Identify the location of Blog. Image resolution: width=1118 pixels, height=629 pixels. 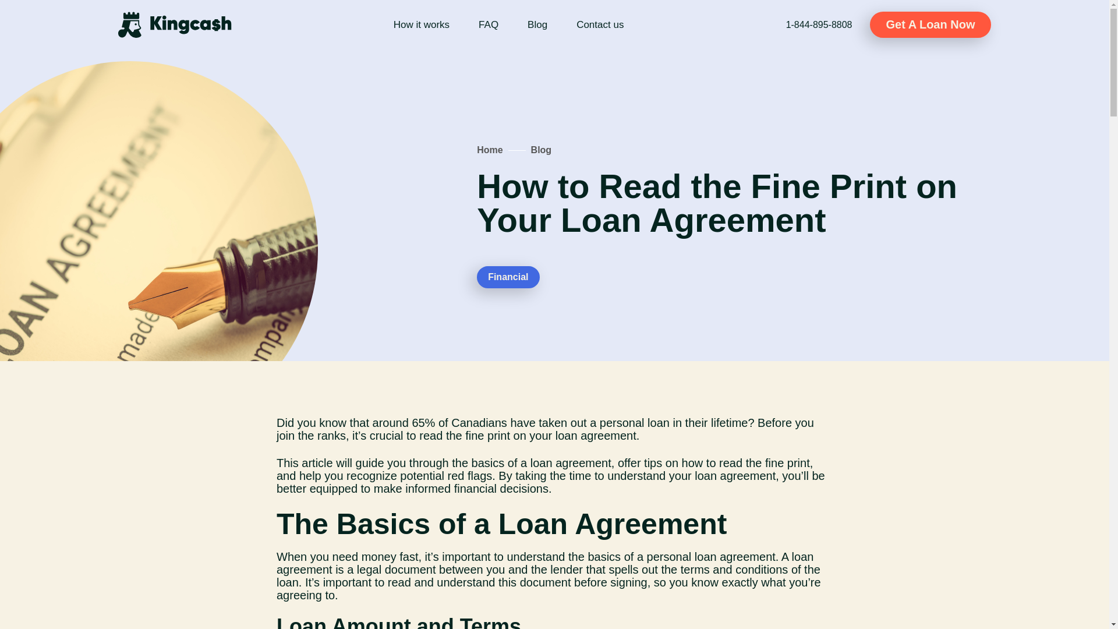
(537, 24).